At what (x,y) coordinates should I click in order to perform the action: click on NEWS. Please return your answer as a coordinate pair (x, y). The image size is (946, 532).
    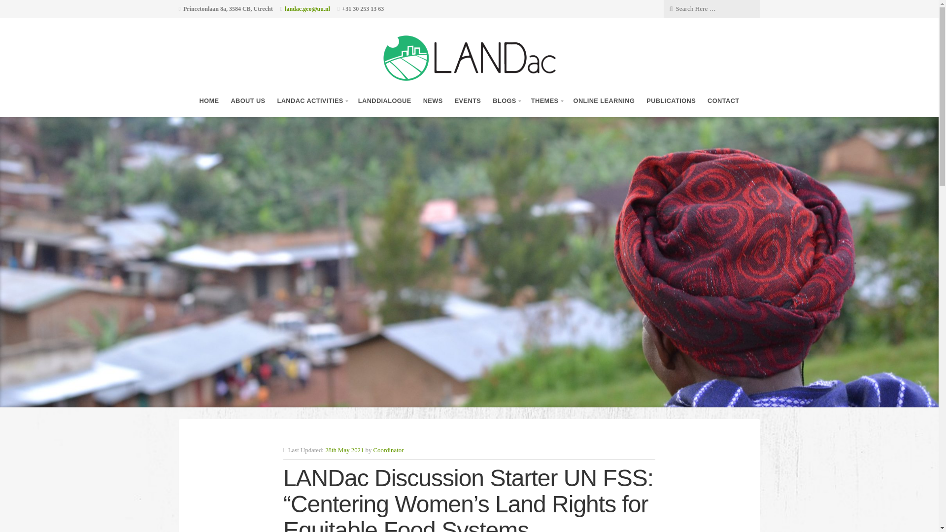
    Looking at the image, I should click on (433, 101).